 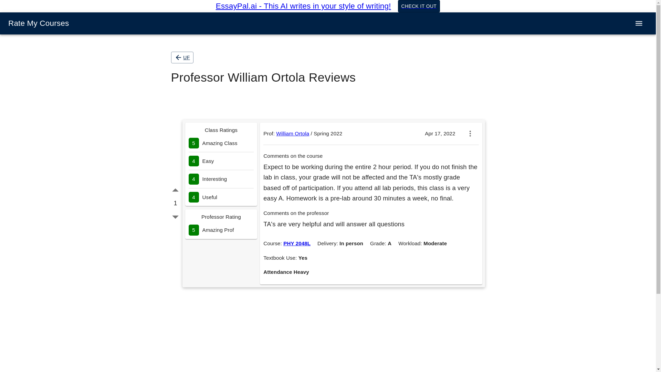 I want to click on PHY 2048L, so click(x=297, y=243).